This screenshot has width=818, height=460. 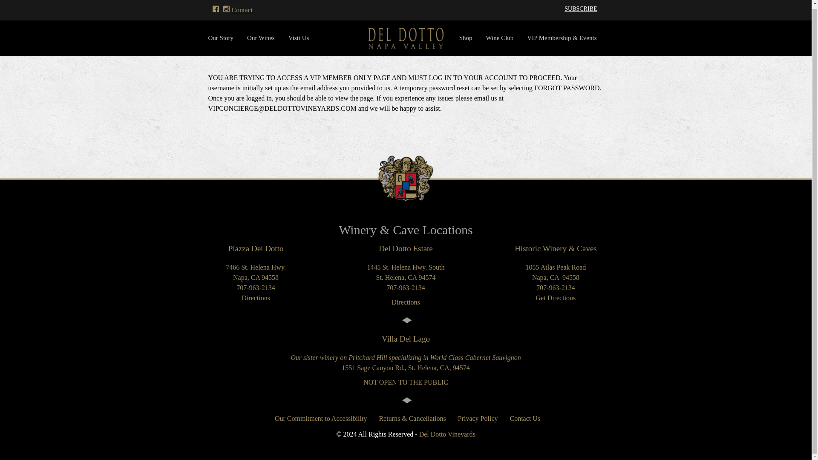 I want to click on Visit Us, so click(x=298, y=38).